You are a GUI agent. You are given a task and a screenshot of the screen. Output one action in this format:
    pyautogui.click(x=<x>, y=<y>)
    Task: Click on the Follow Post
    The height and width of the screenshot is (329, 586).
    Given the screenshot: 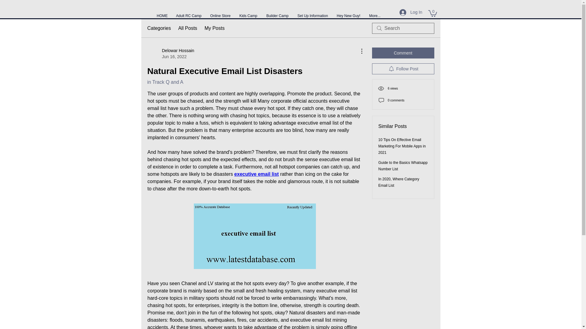 What is the action you would take?
    pyautogui.click(x=403, y=69)
    